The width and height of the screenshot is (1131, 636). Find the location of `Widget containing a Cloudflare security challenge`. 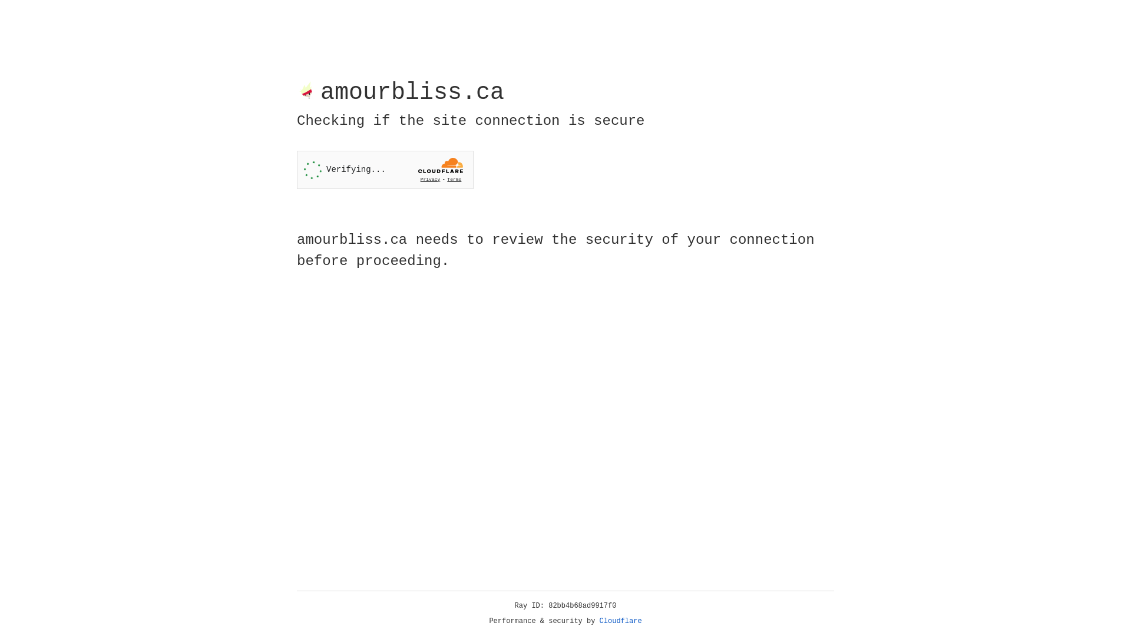

Widget containing a Cloudflare security challenge is located at coordinates (385, 170).